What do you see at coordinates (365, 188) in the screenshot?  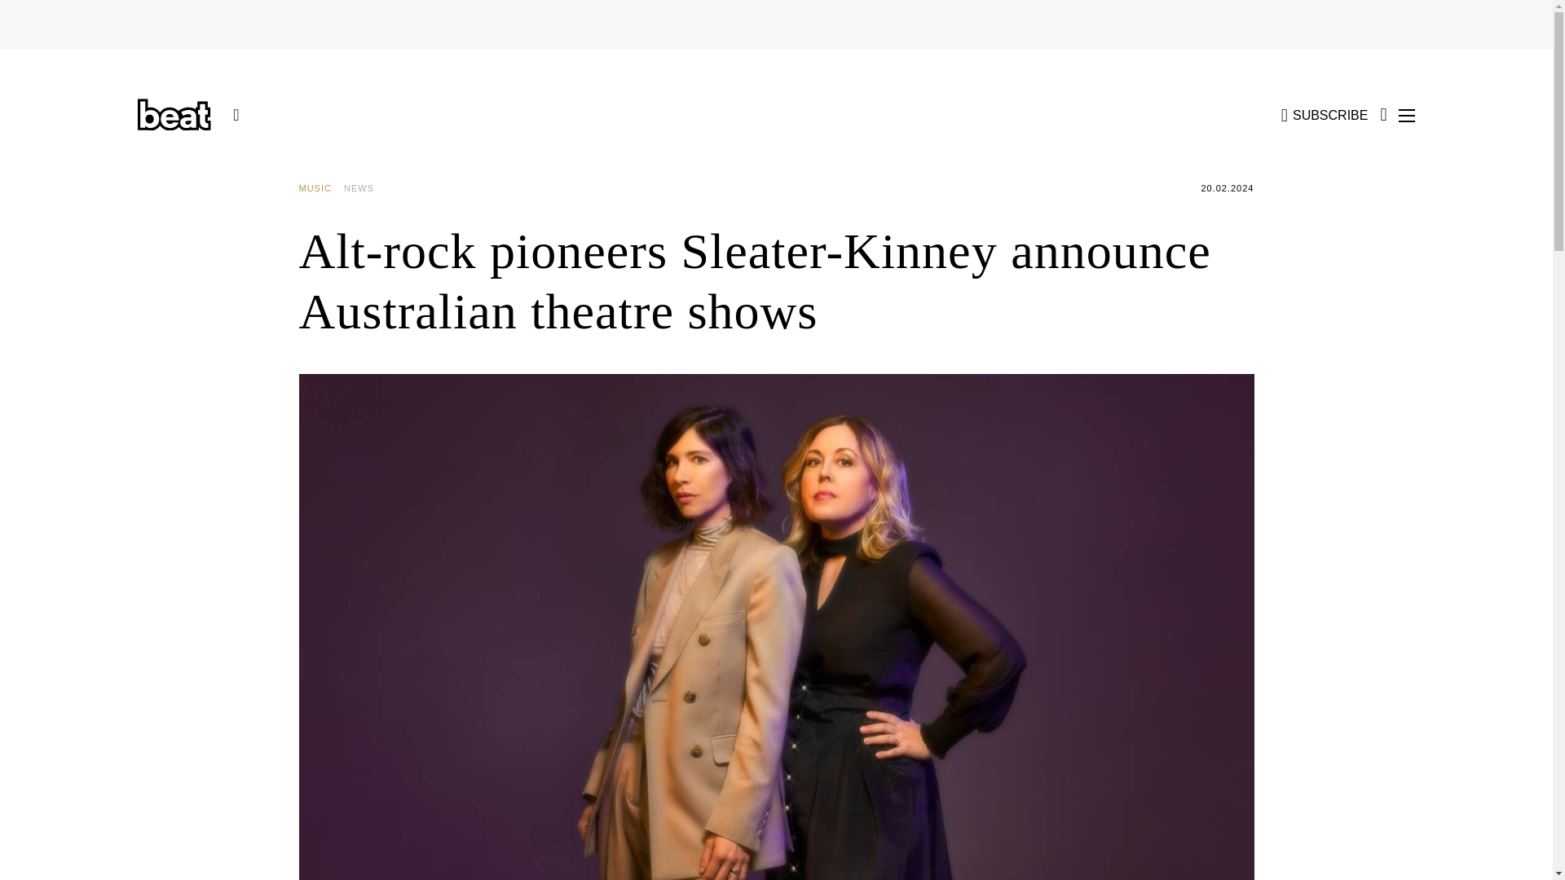 I see `NEWS` at bounding box center [365, 188].